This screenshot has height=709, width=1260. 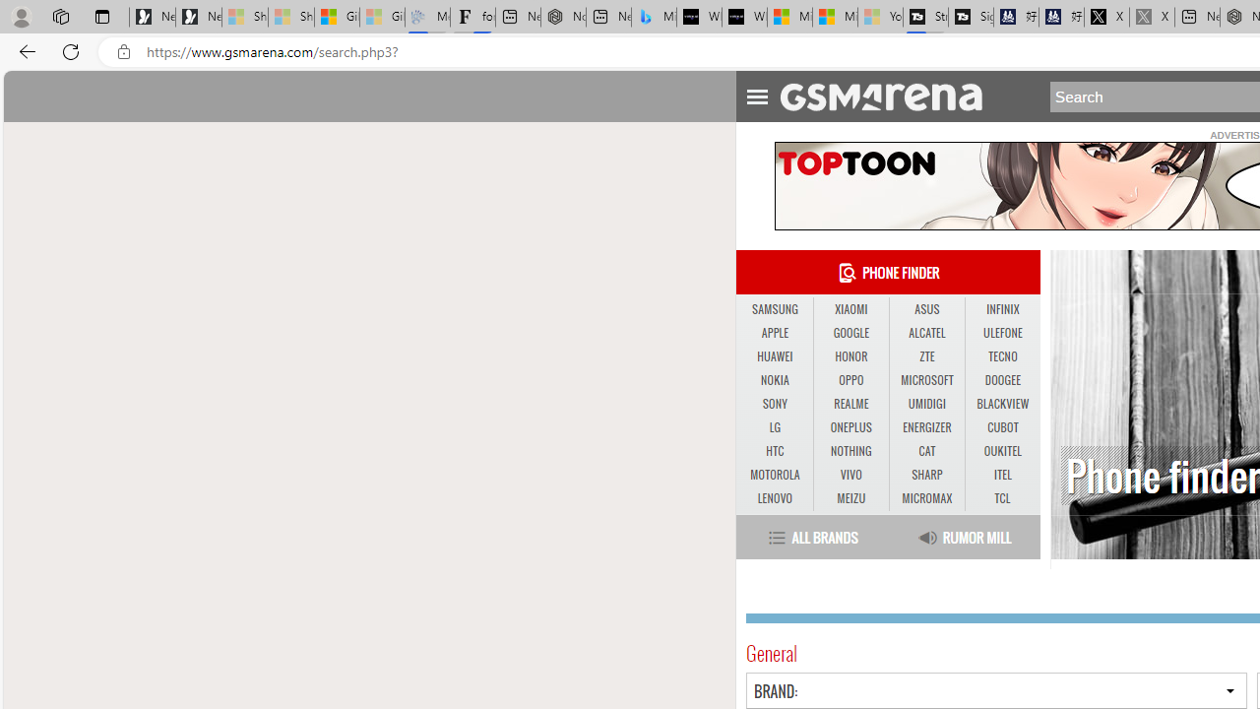 What do you see at coordinates (850, 356) in the screenshot?
I see `HONOR` at bounding box center [850, 356].